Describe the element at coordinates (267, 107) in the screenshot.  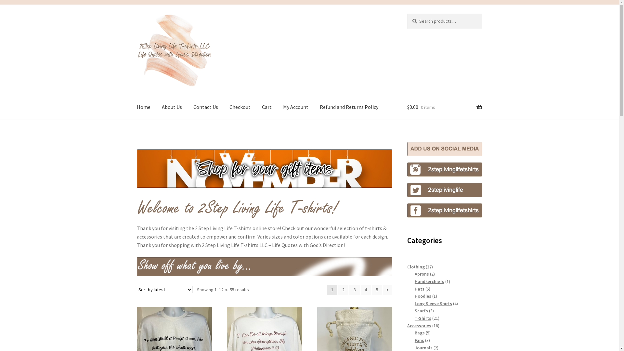
I see `Cart` at that location.